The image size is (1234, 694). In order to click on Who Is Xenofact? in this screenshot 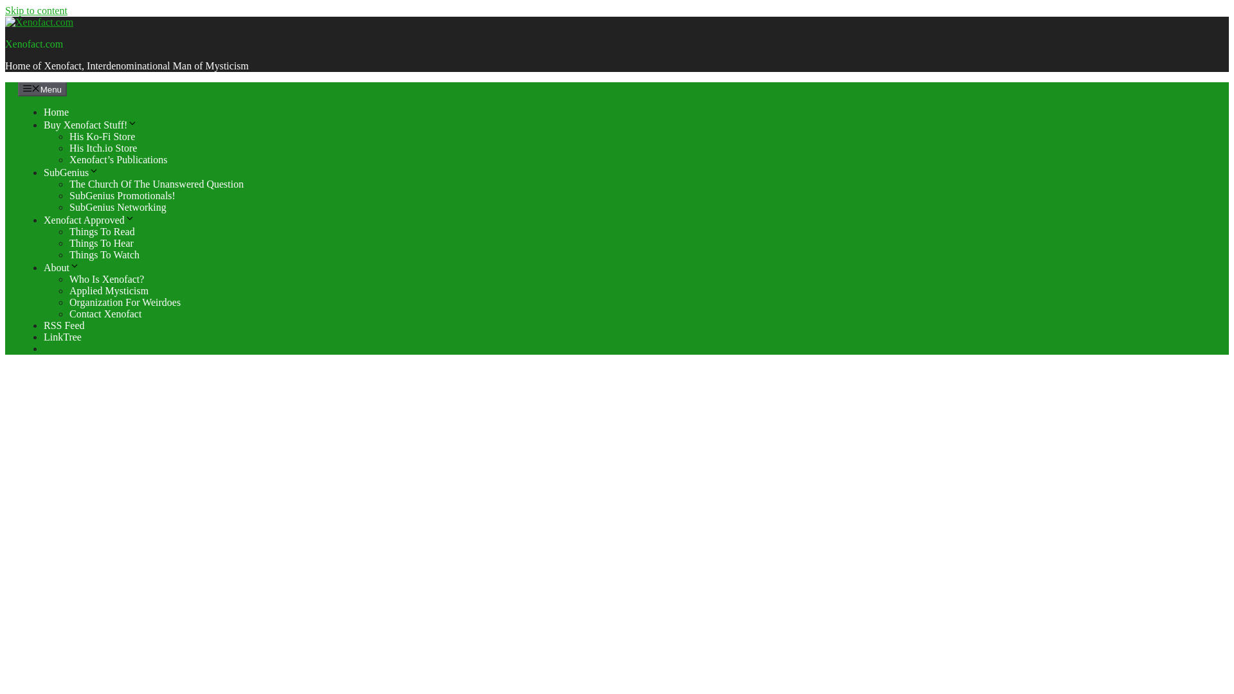, I will do `click(107, 279)`.